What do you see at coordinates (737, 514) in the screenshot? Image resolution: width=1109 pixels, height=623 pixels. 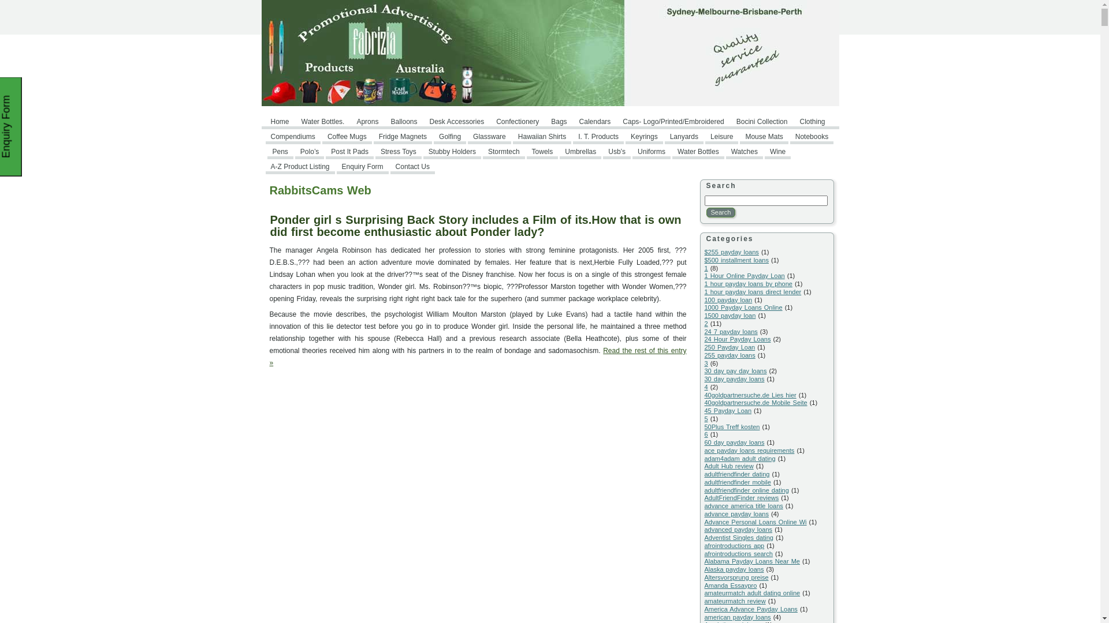 I see `advance payday loans` at bounding box center [737, 514].